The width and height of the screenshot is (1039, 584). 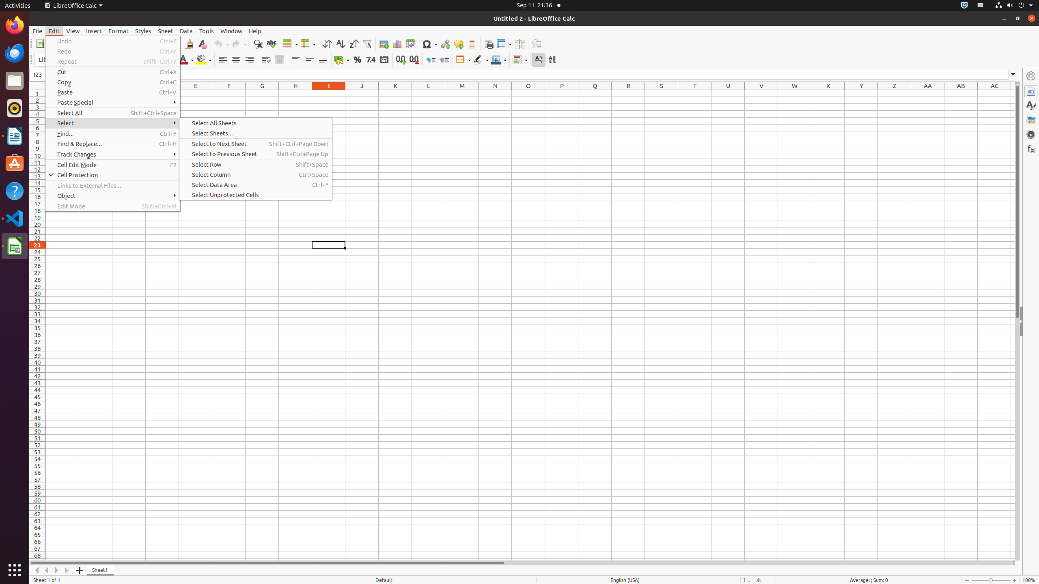 I want to click on Window, so click(x=231, y=31).